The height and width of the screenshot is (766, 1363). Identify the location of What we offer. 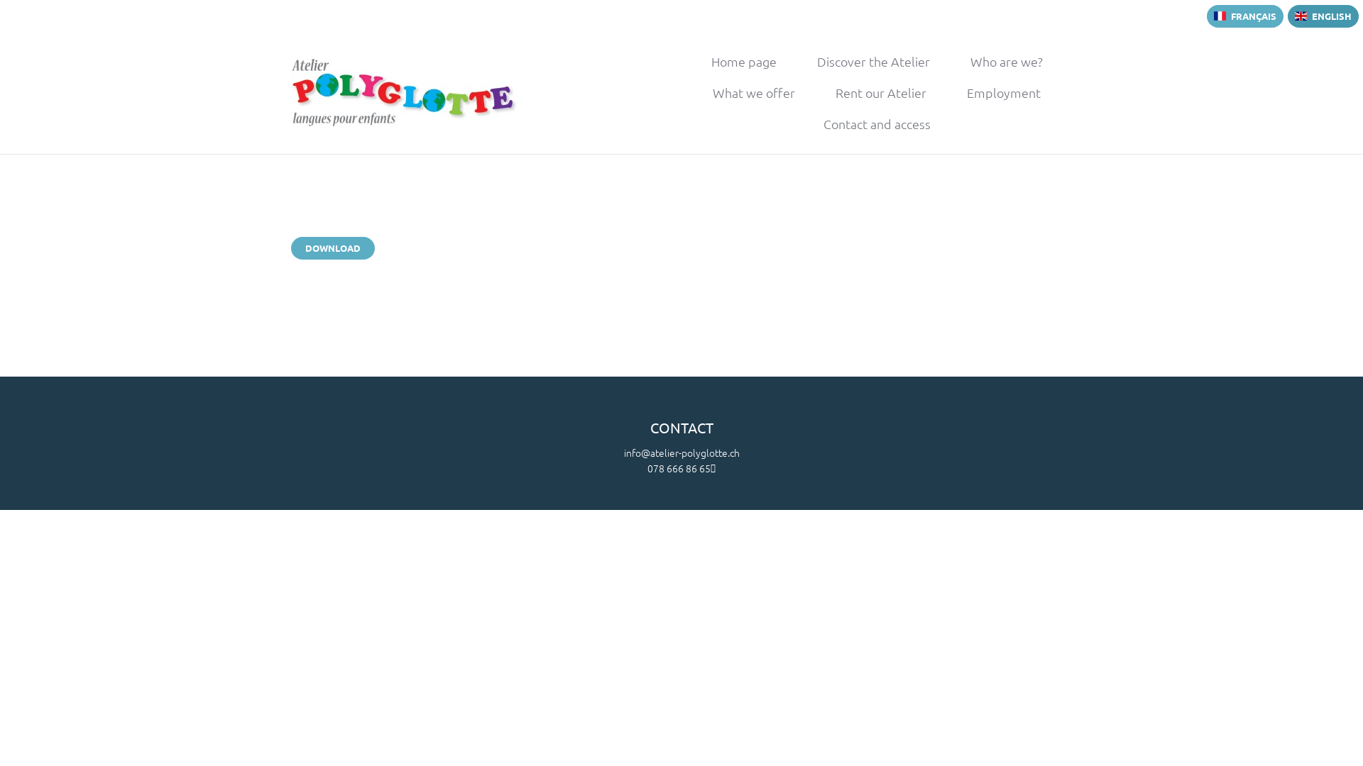
(754, 93).